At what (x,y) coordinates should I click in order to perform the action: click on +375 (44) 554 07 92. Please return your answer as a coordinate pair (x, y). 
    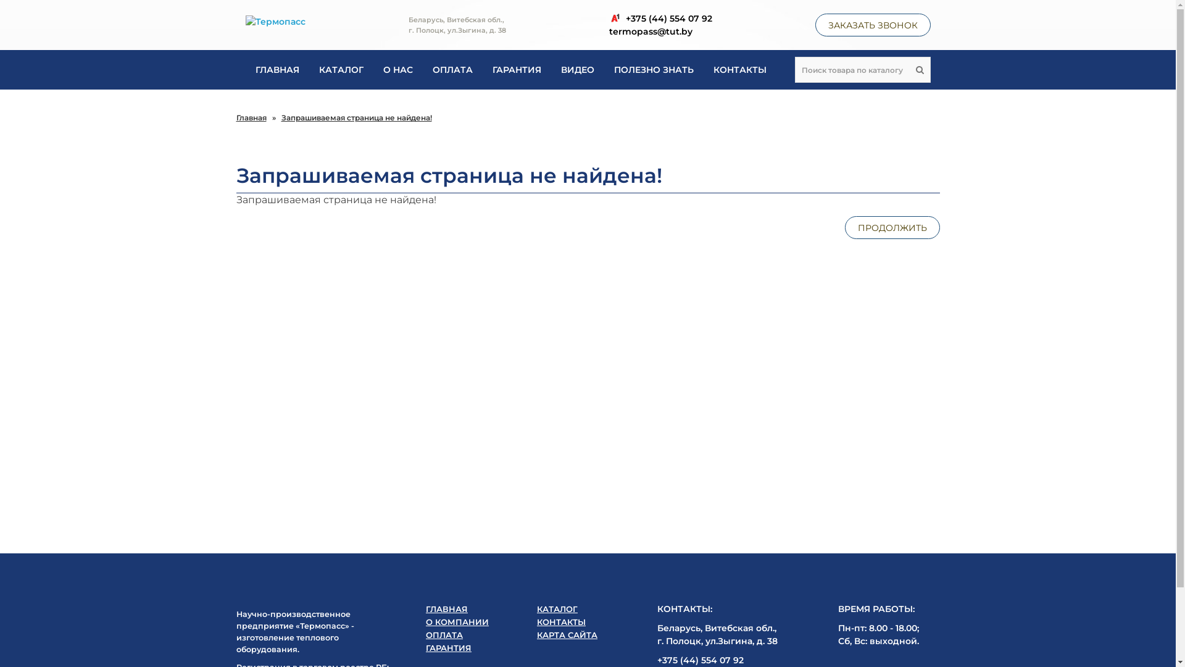
    Looking at the image, I should click on (660, 19).